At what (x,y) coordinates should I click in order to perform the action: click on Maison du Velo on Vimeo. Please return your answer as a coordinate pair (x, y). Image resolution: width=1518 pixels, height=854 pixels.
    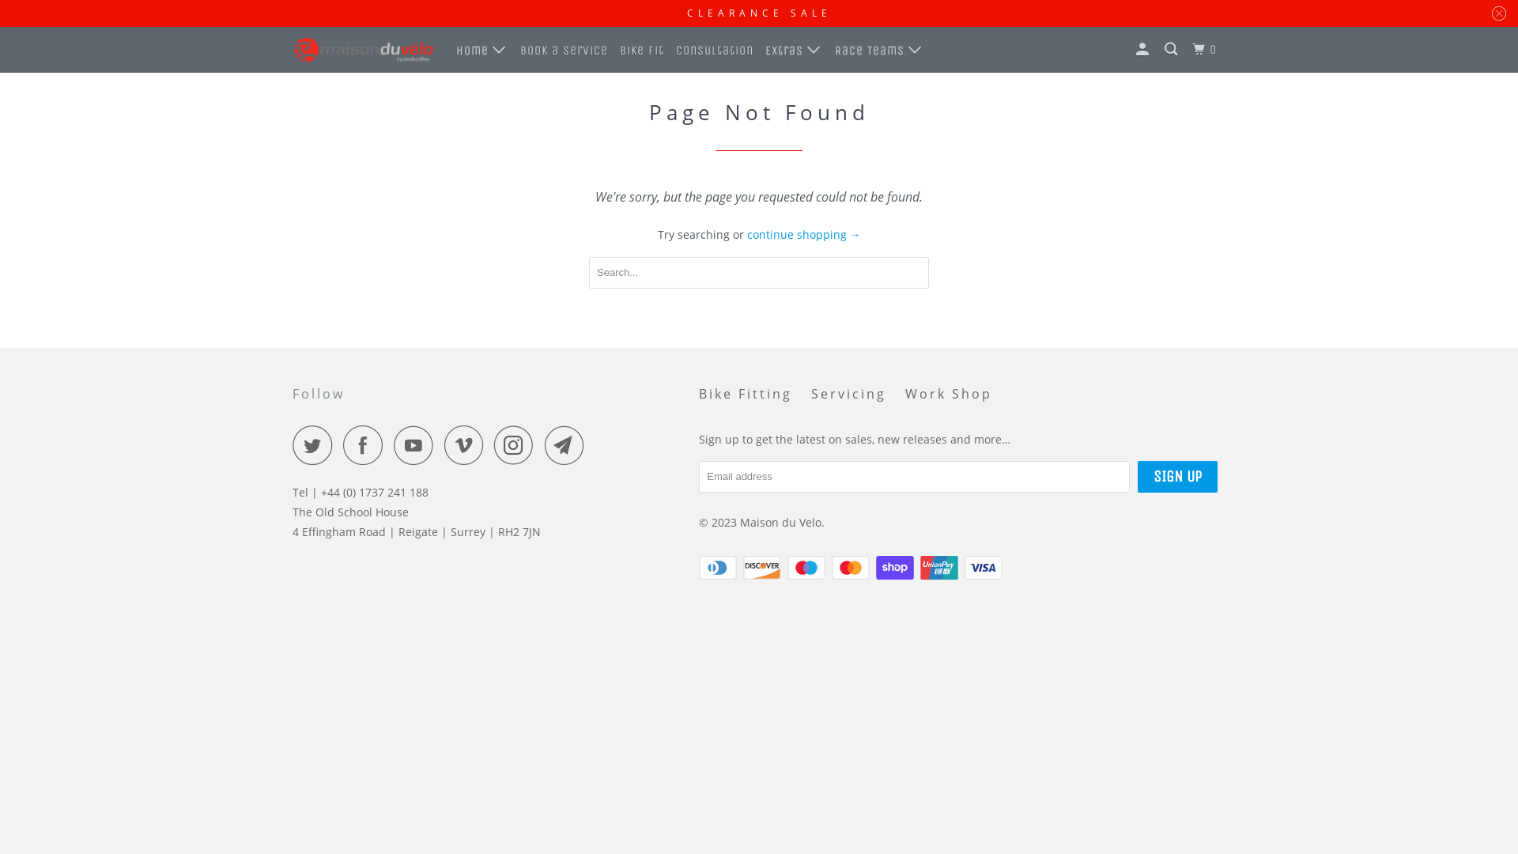
    Looking at the image, I should click on (468, 445).